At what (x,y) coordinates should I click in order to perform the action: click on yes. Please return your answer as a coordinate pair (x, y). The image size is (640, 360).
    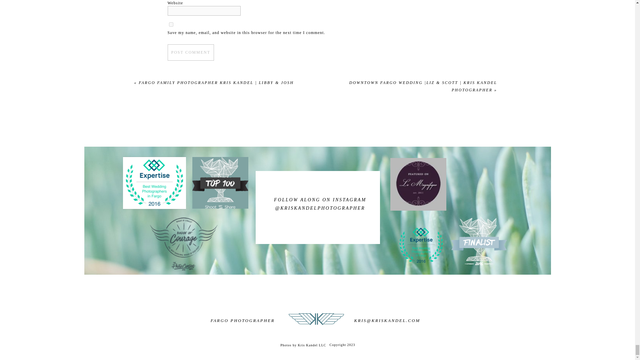
    Looking at the image, I should click on (171, 24).